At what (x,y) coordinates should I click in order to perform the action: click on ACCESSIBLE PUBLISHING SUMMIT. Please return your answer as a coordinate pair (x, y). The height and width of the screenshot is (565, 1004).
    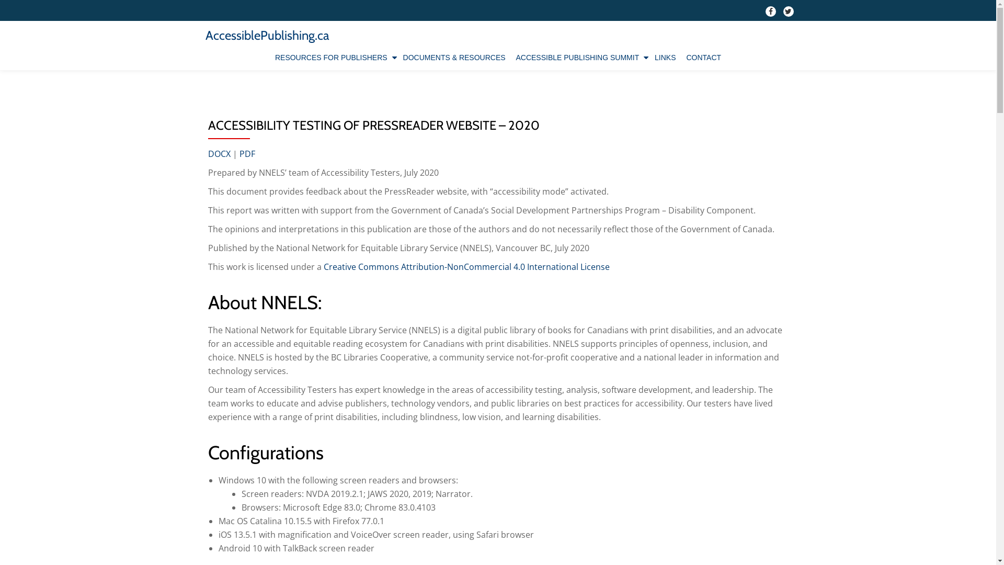
    Looking at the image, I should click on (580, 58).